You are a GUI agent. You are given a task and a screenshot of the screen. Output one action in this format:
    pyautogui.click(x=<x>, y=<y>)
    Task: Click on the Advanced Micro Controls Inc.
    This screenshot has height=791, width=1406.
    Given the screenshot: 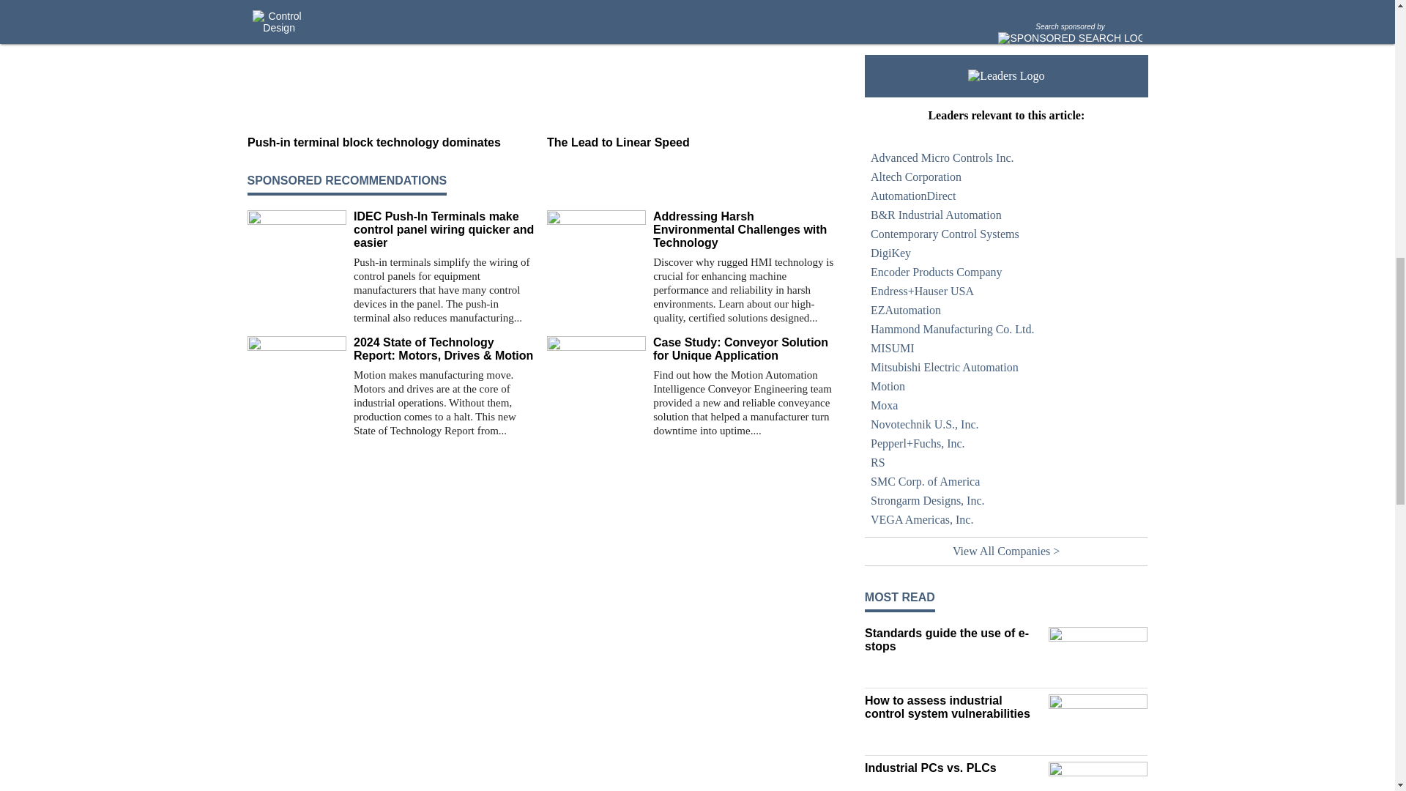 What is the action you would take?
    pyautogui.click(x=1006, y=158)
    